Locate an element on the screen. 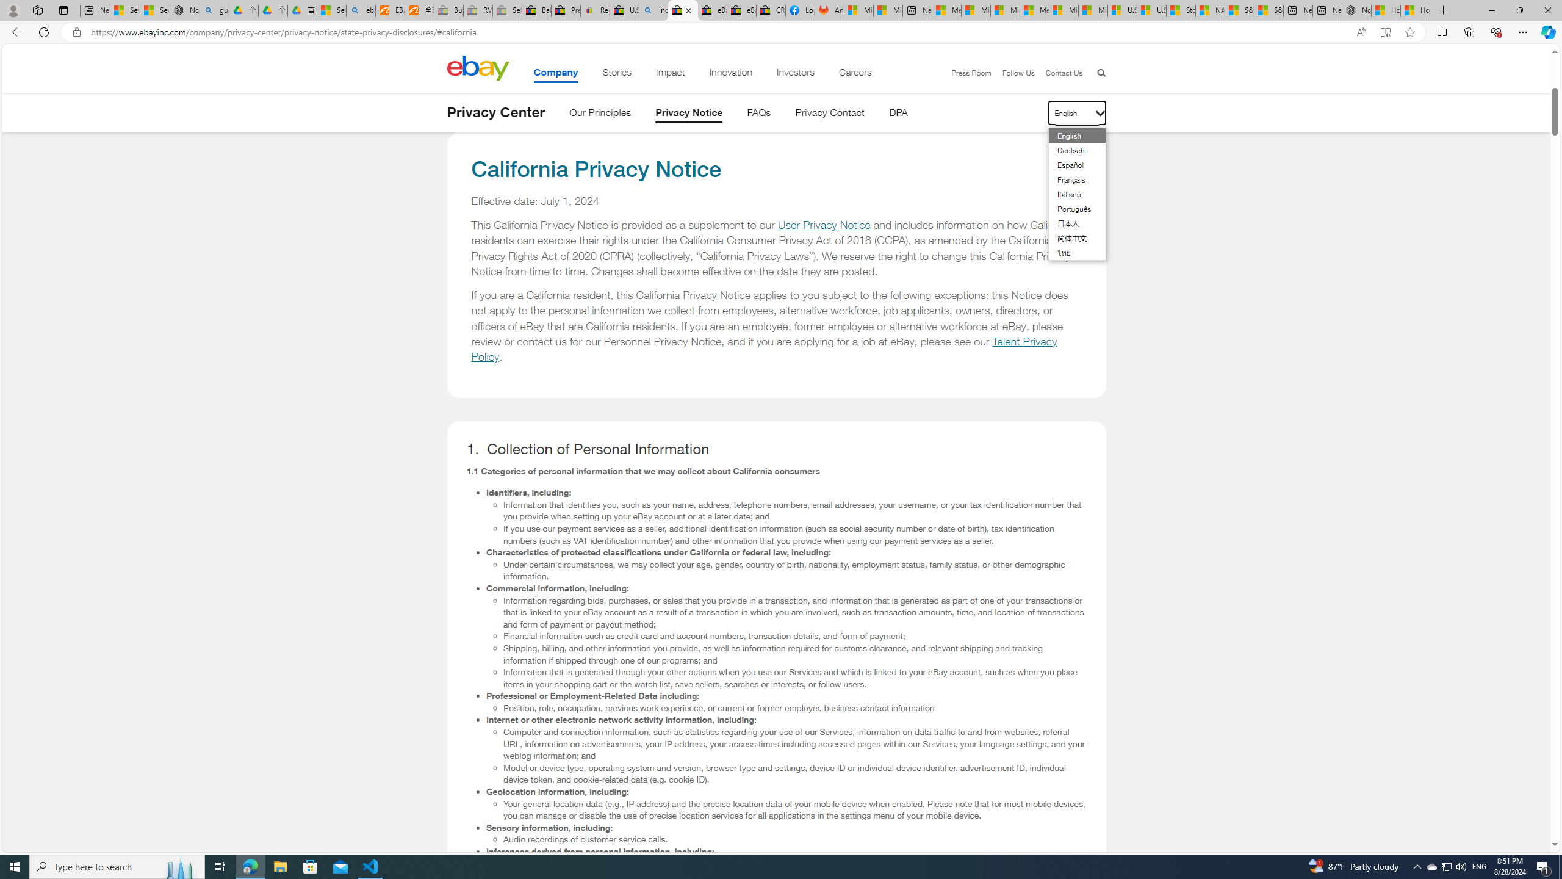 The width and height of the screenshot is (1562, 879). eBay Inc. Reports Third Quarter 2023 Results is located at coordinates (742, 10).